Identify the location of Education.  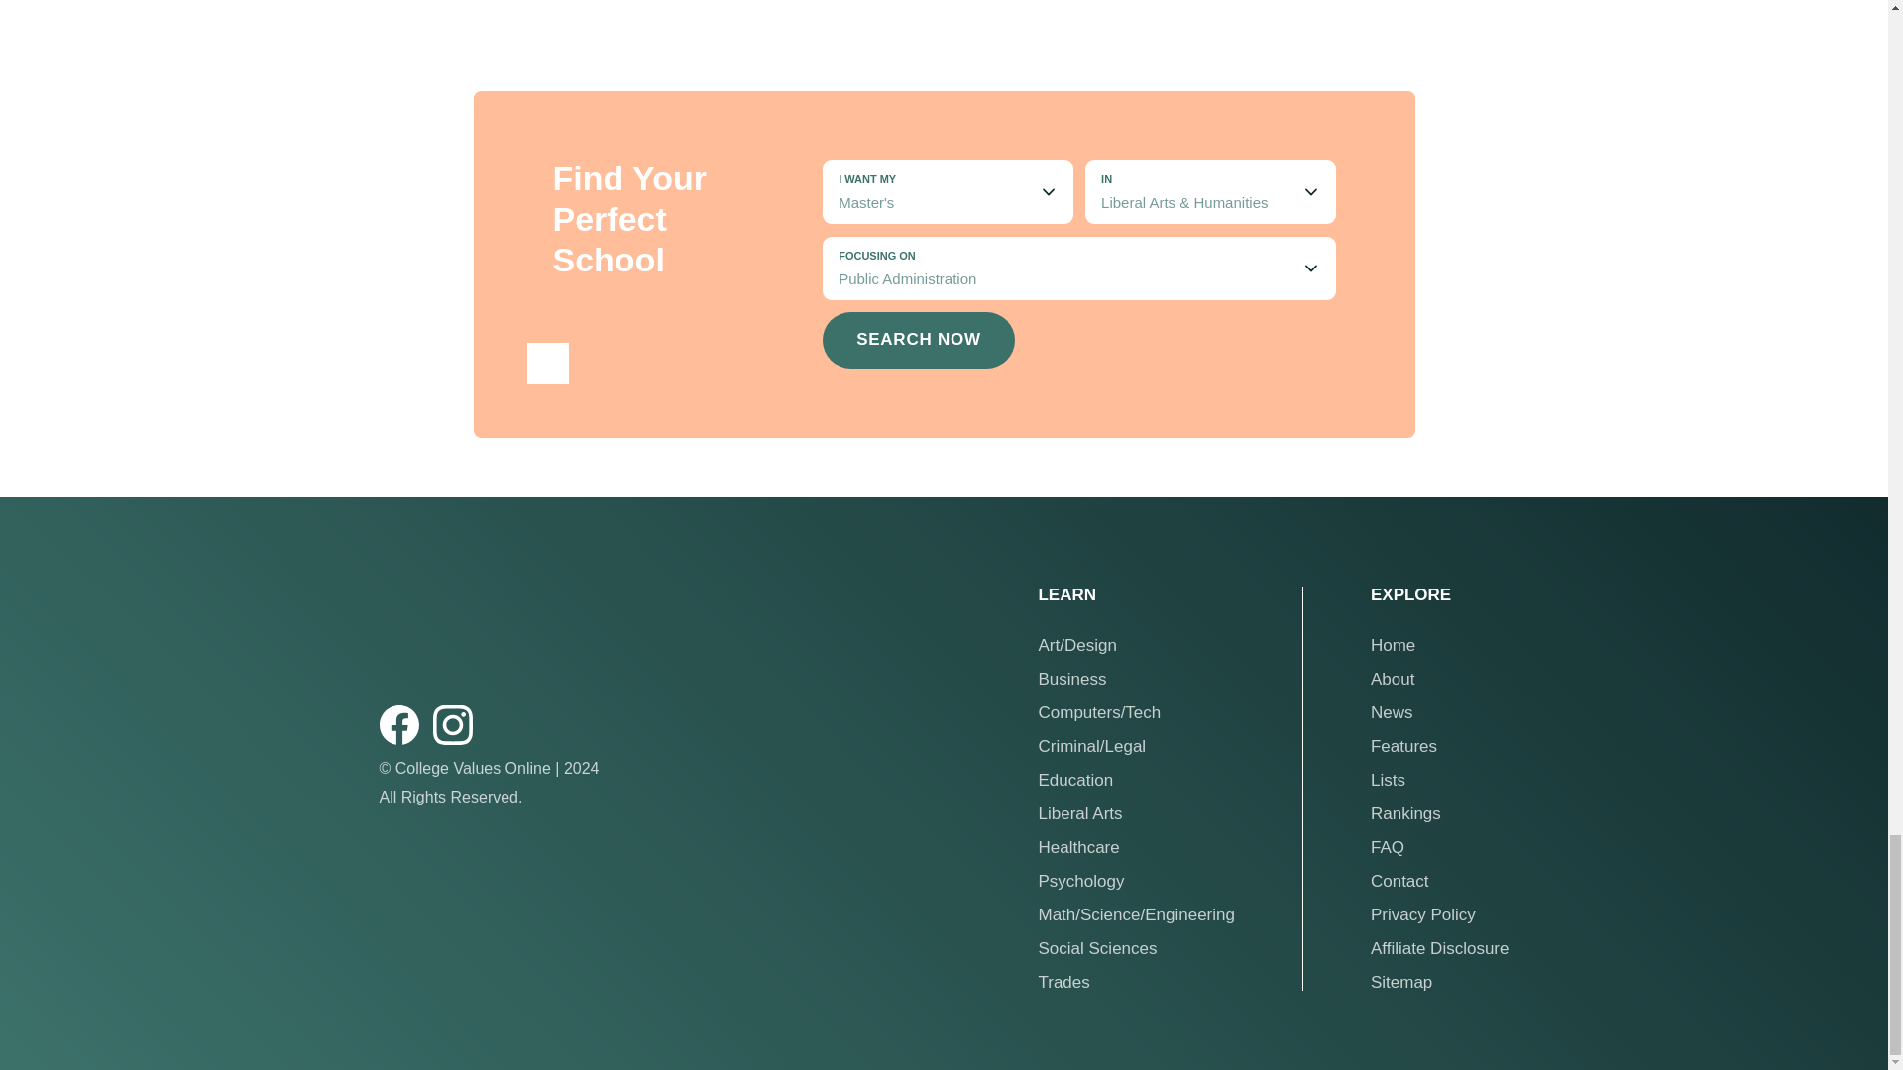
(1135, 779).